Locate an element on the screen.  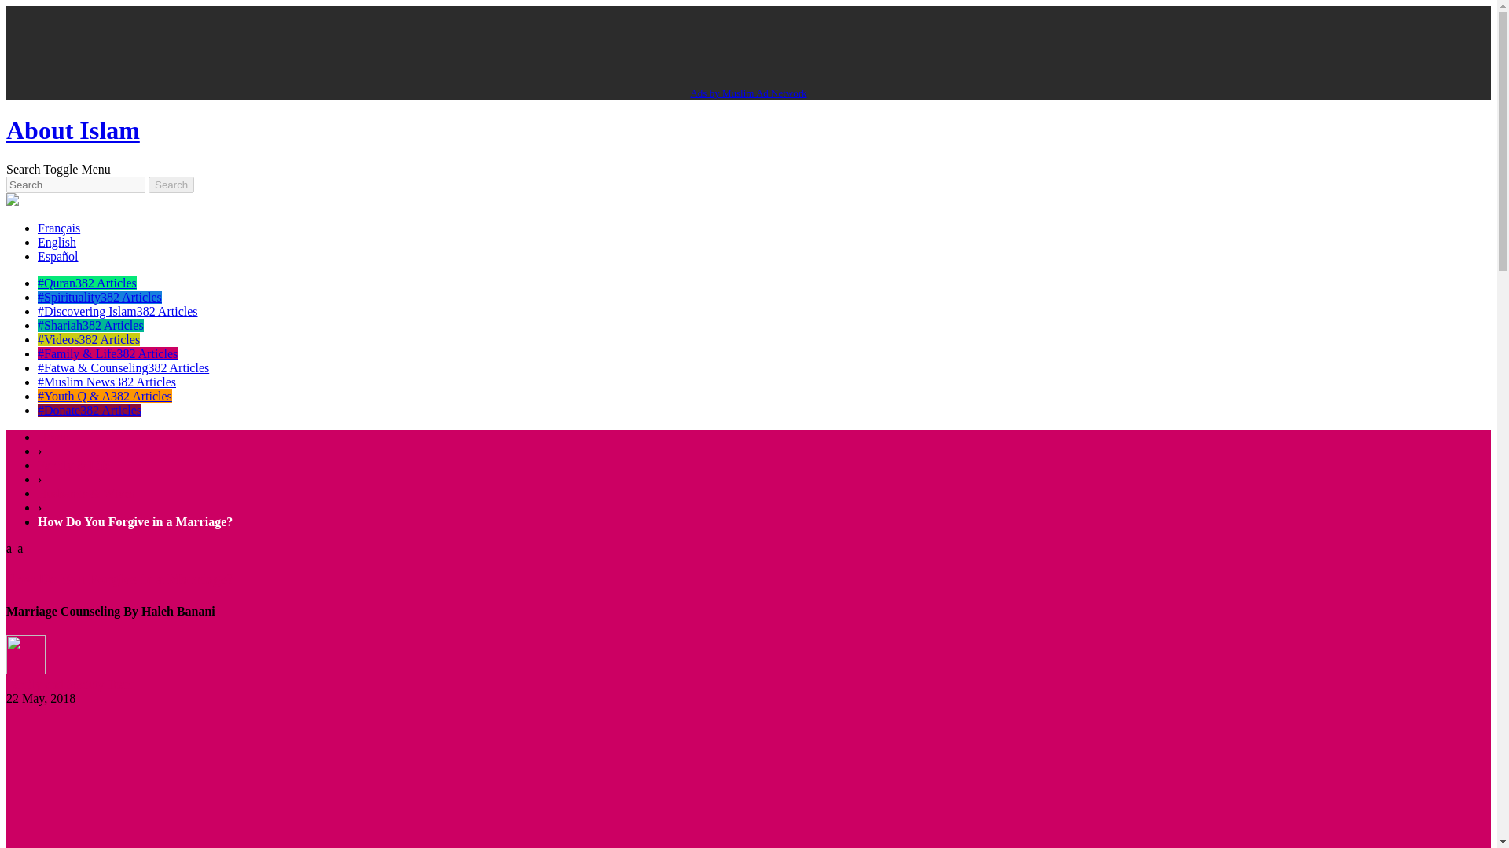
About Islam is located at coordinates (72, 130).